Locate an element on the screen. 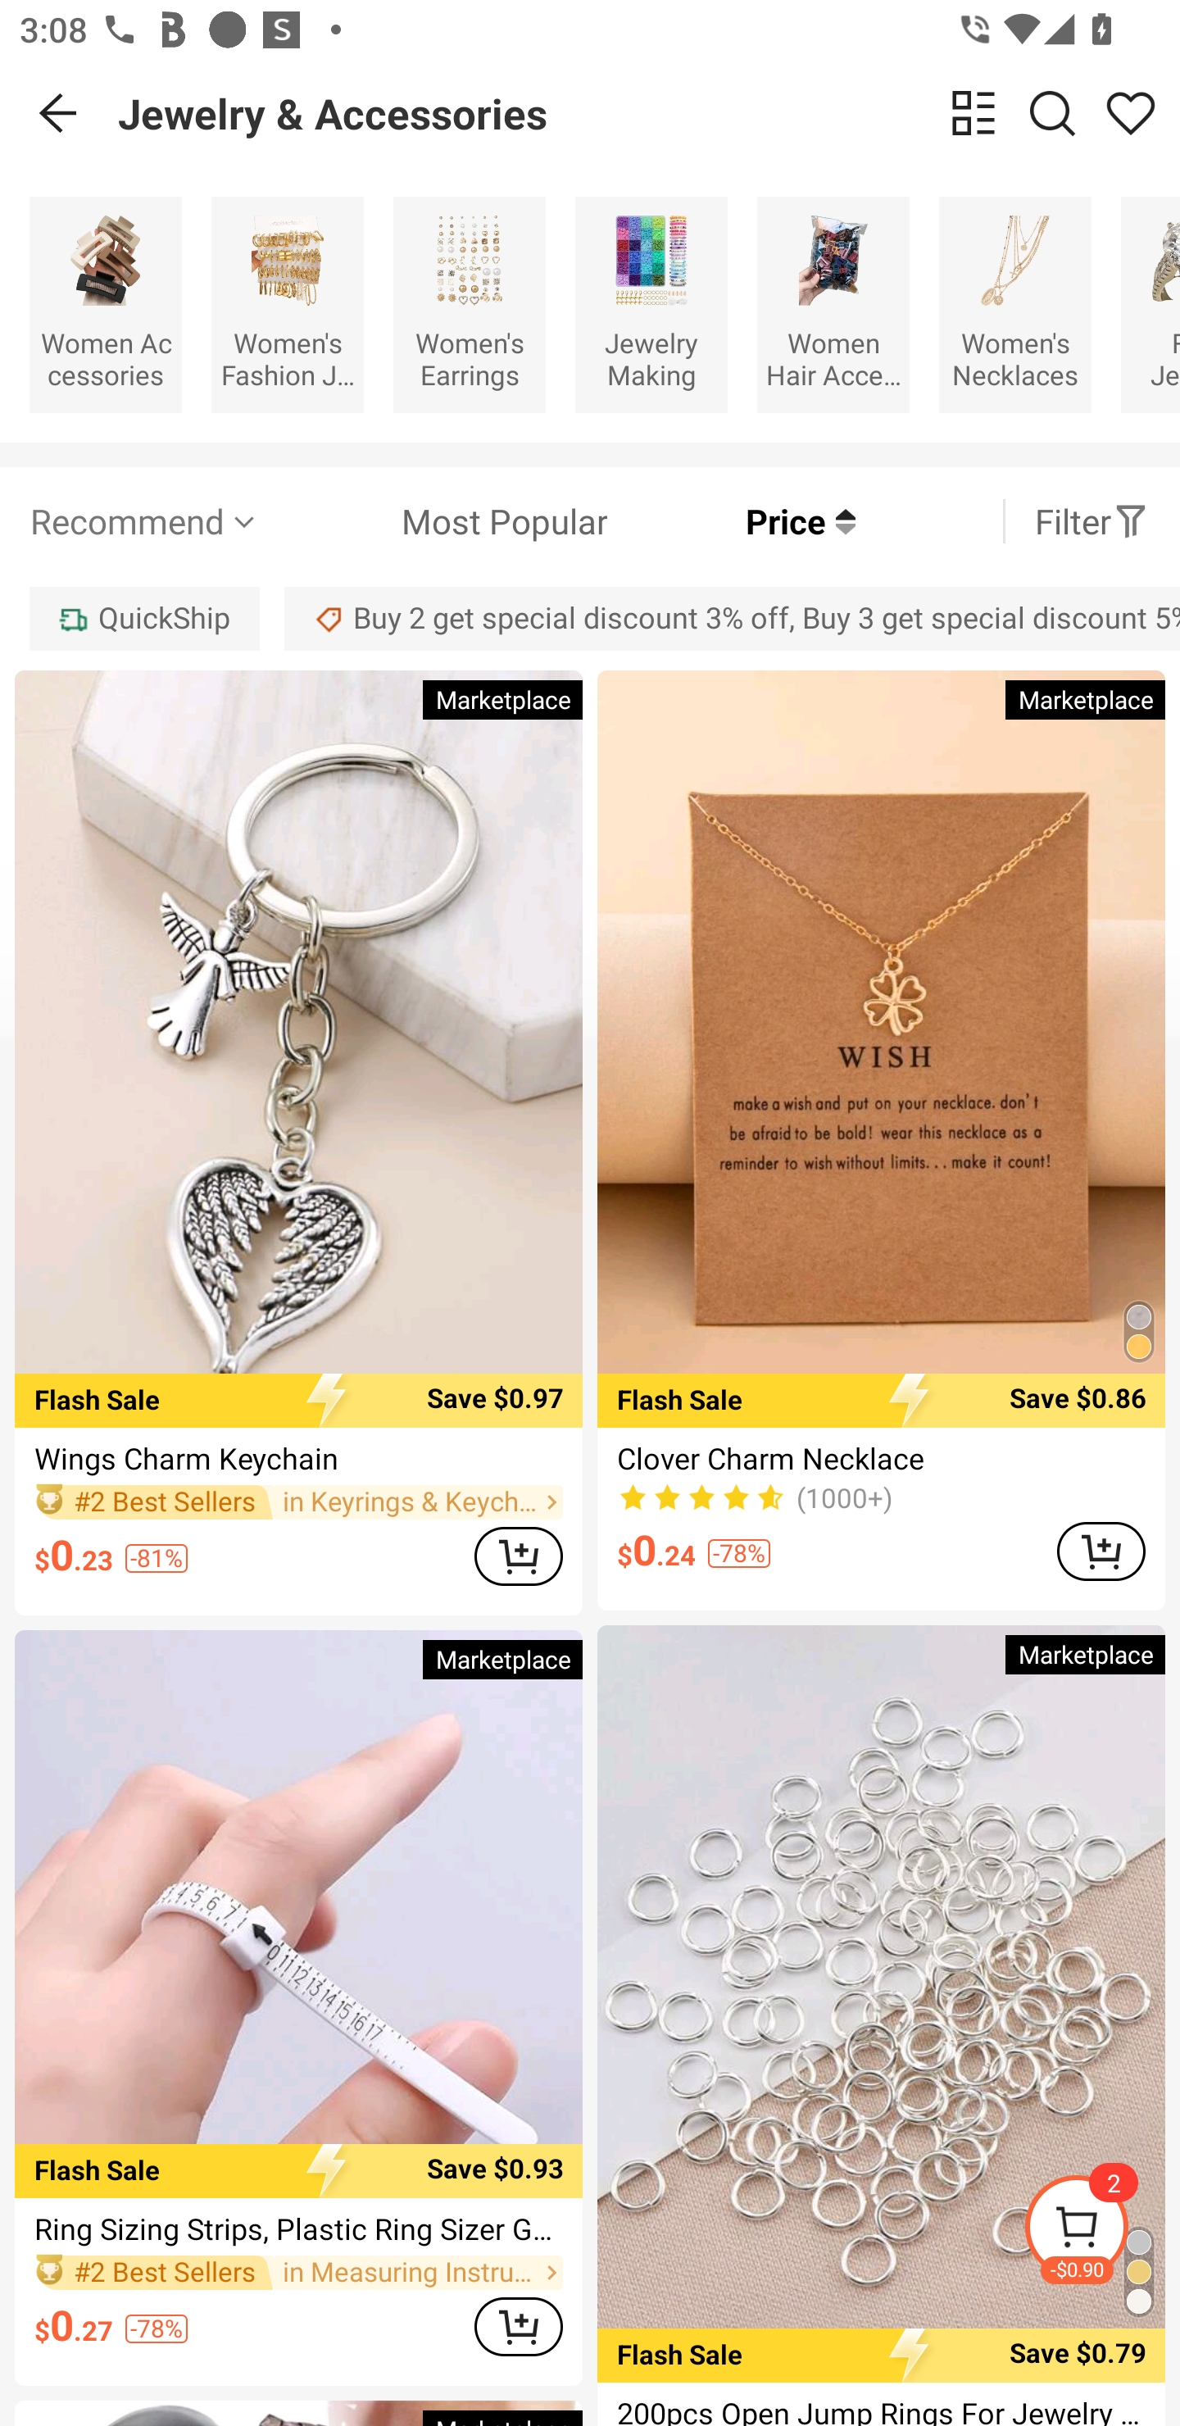 This screenshot has width=1180, height=2426. ADD TO CART is located at coordinates (518, 1556).